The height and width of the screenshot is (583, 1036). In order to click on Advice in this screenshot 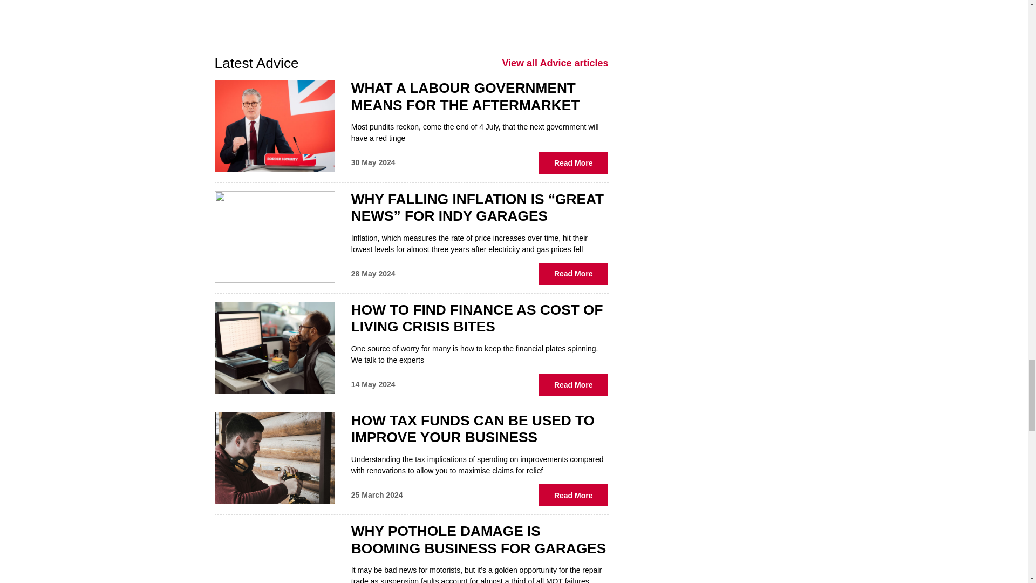, I will do `click(555, 63)`.